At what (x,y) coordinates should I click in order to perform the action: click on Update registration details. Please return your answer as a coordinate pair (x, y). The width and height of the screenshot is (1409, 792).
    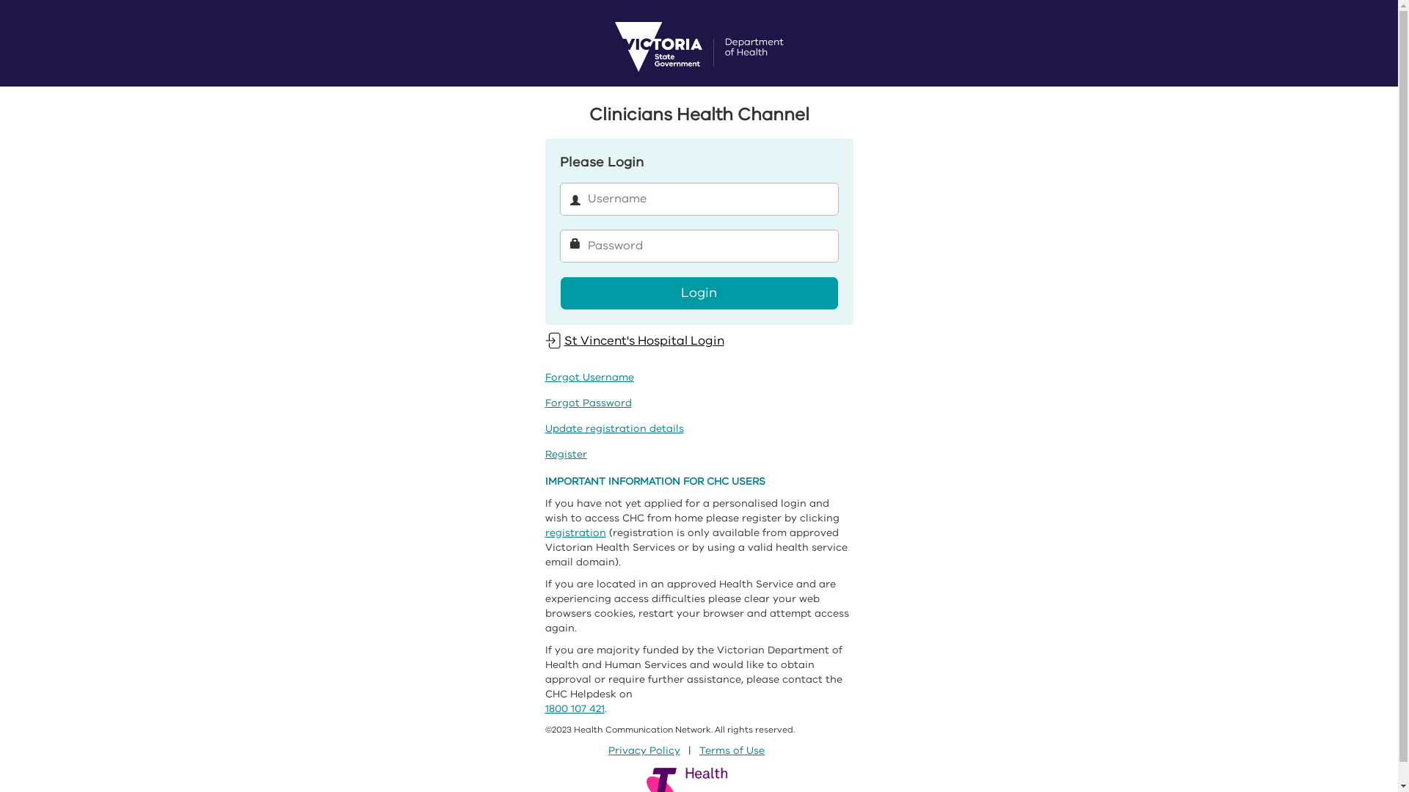
    Looking at the image, I should click on (614, 428).